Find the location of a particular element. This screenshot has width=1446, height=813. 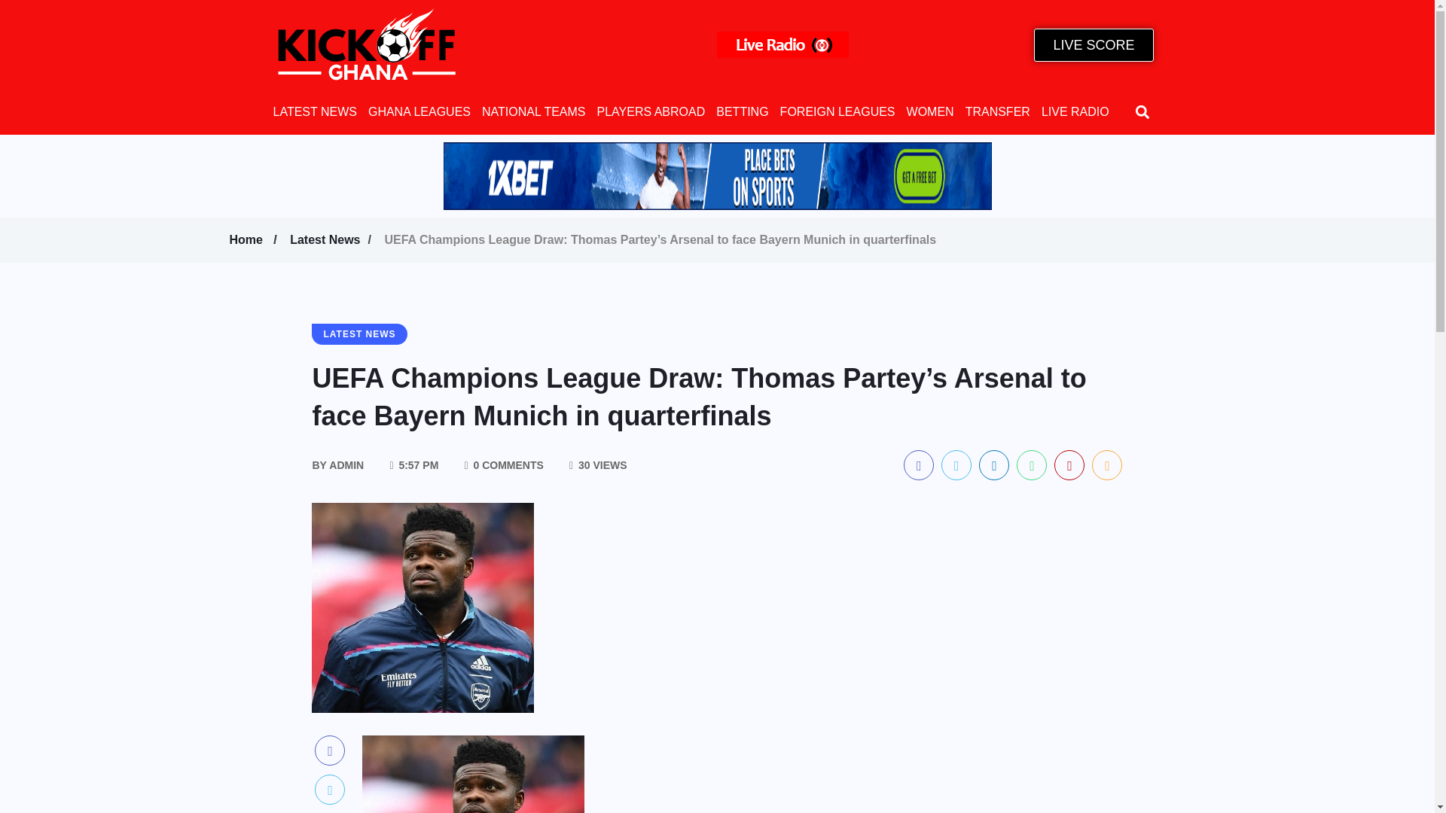

BETTING is located at coordinates (741, 111).